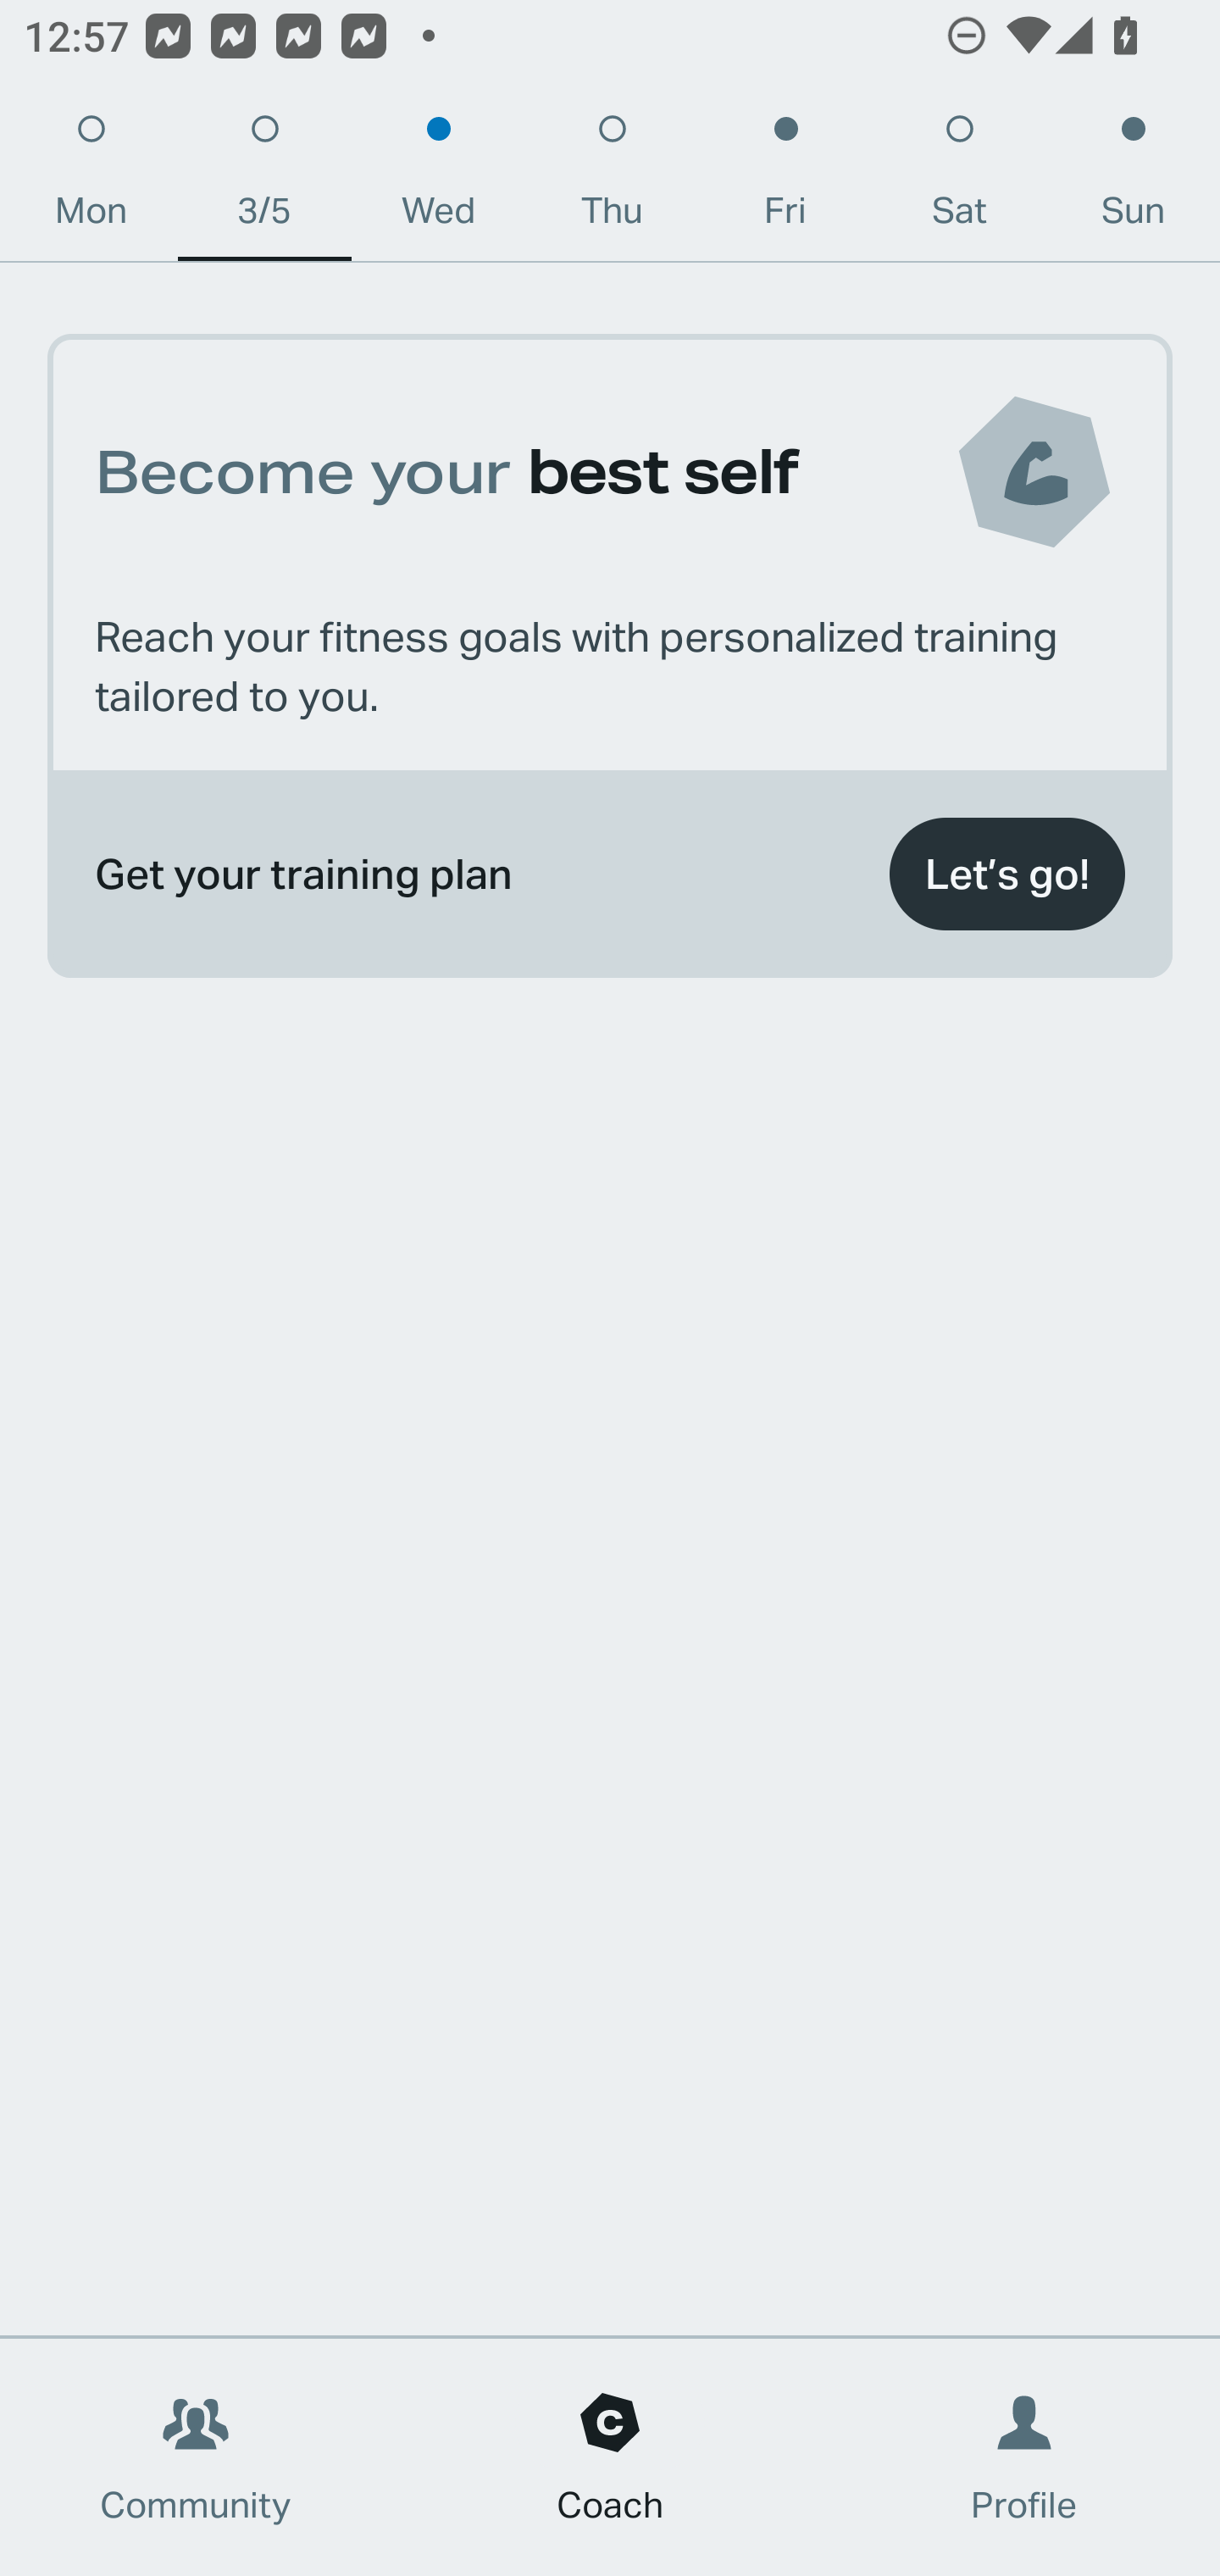 The image size is (1220, 2576). Describe the element at coordinates (1006, 874) in the screenshot. I see `Let’s go!` at that location.